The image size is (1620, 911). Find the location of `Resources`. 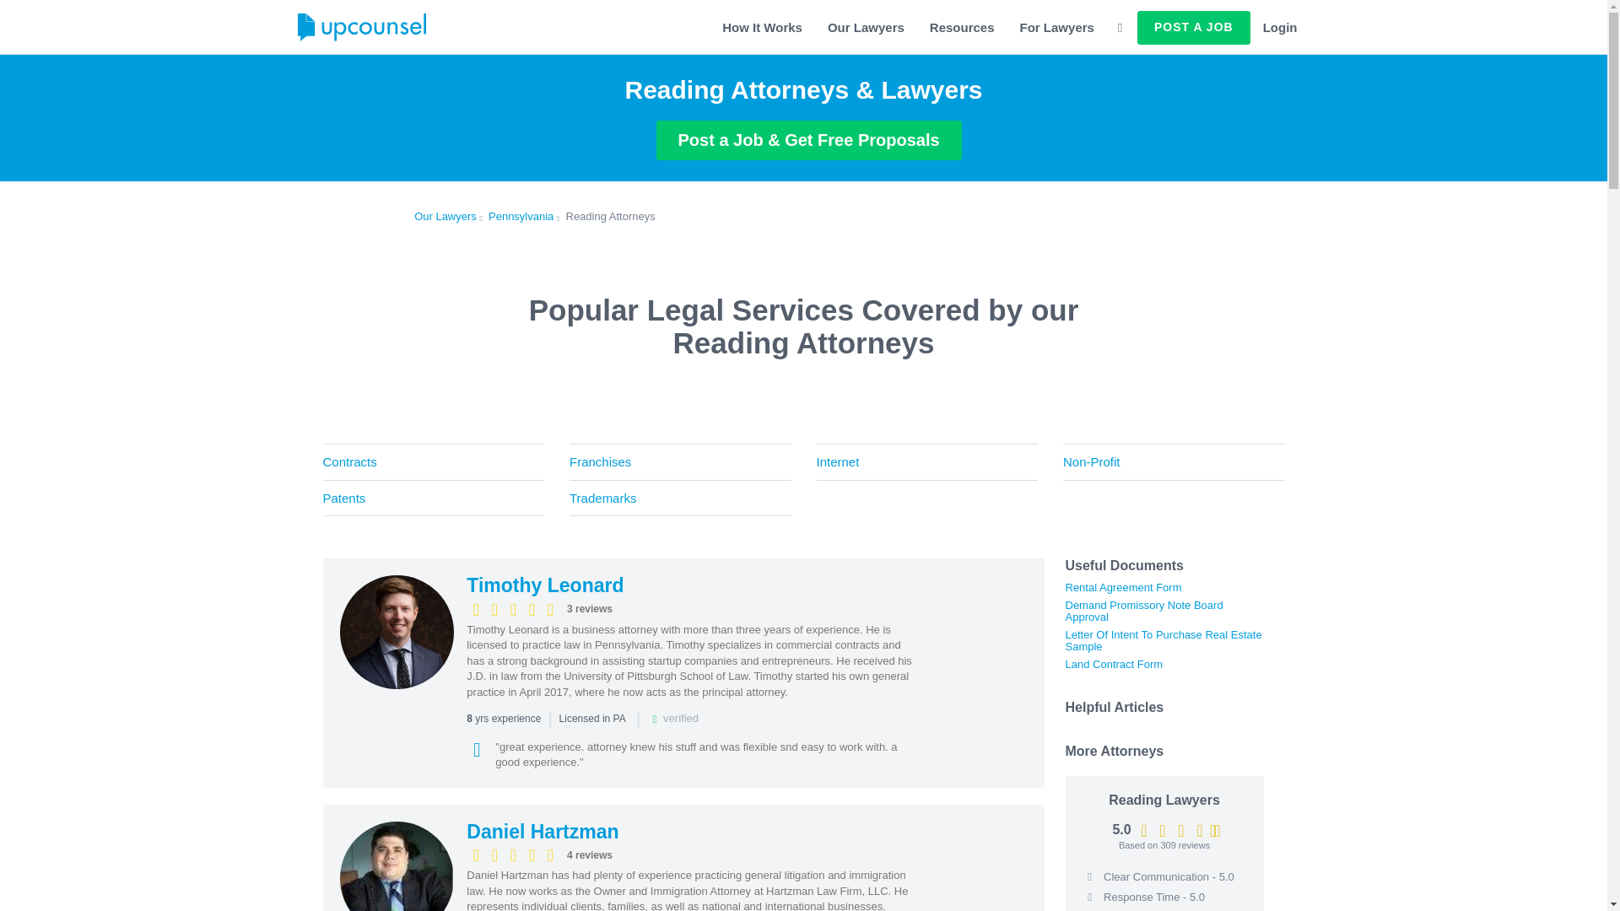

Resources is located at coordinates (962, 27).